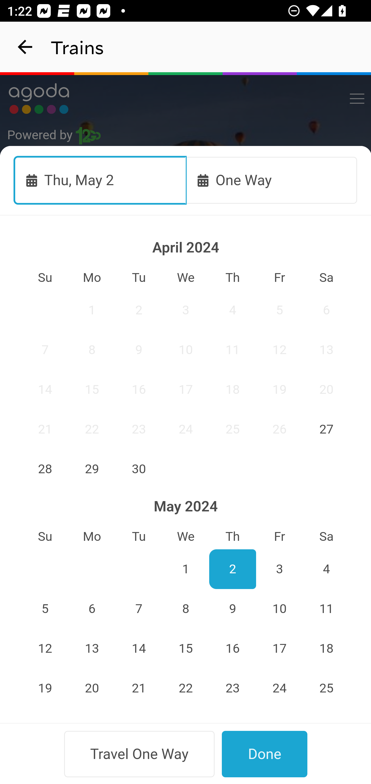 This screenshot has height=784, width=371. Describe the element at coordinates (327, 349) in the screenshot. I see `13` at that location.